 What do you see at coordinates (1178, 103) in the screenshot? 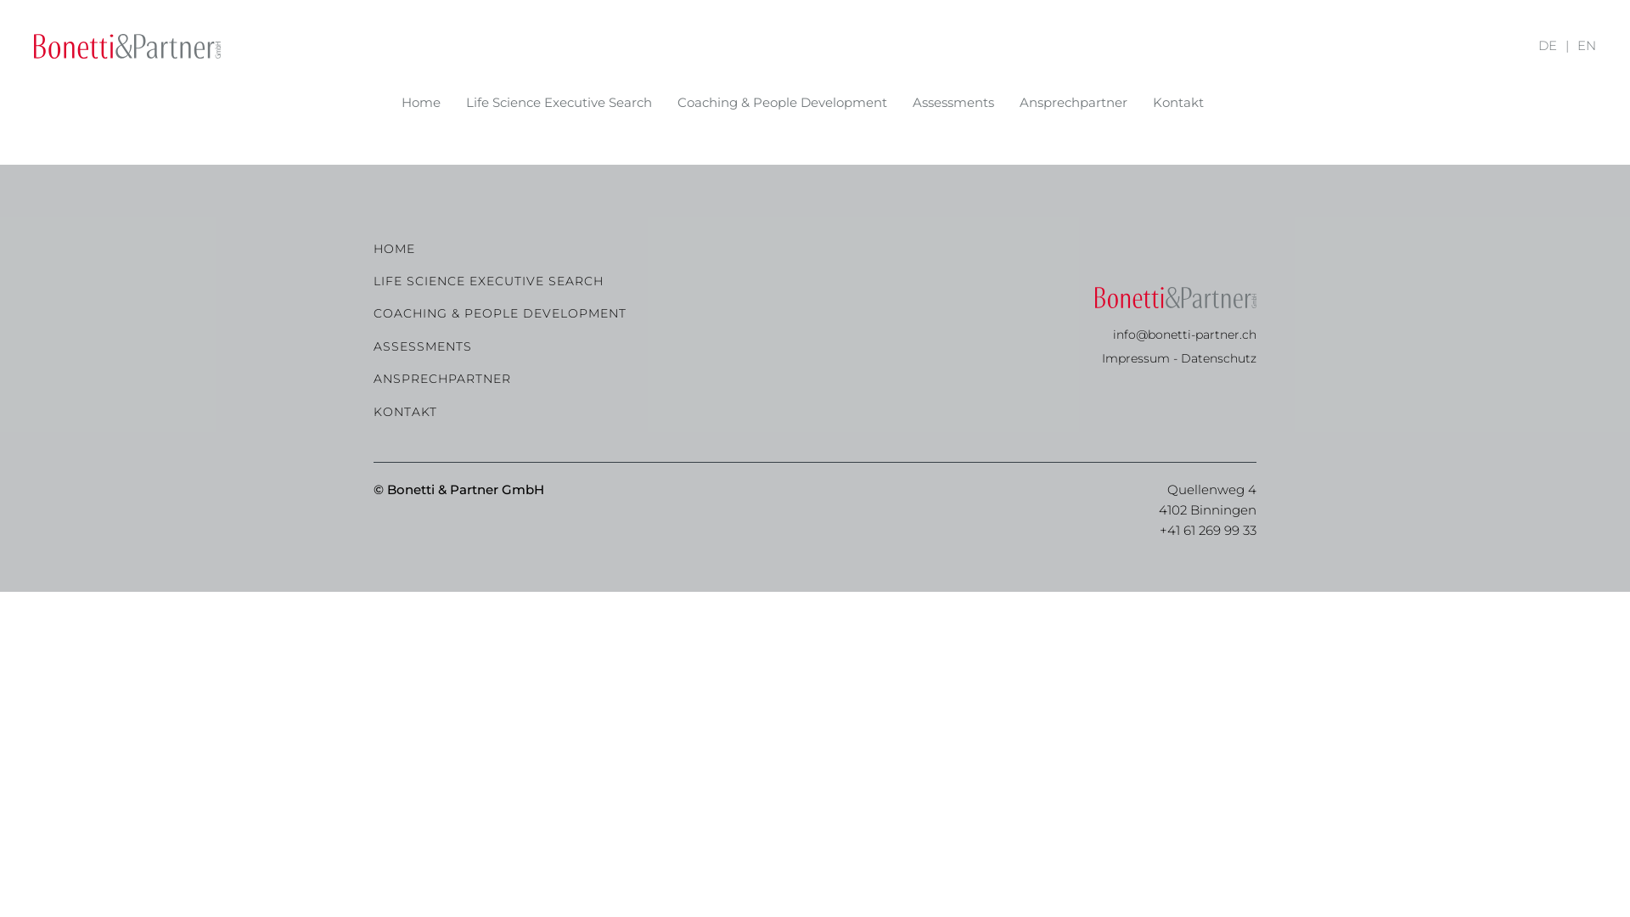
I see `Kontakt` at bounding box center [1178, 103].